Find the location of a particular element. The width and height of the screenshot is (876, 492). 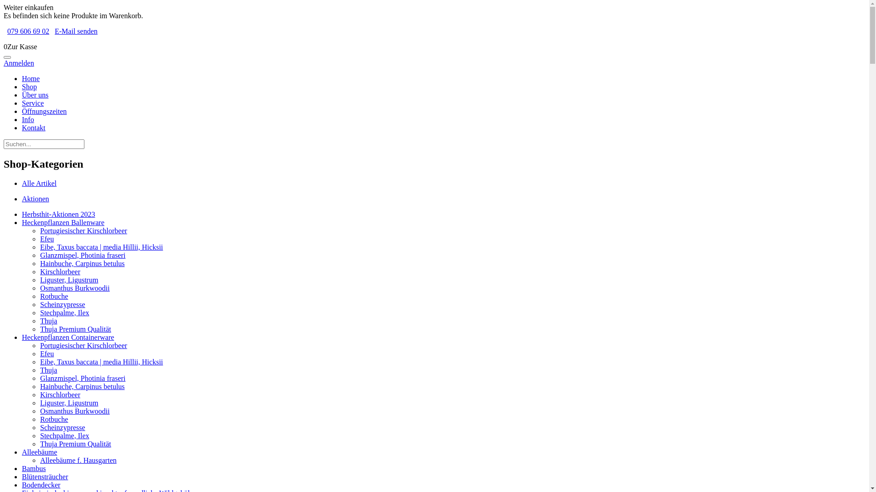

Home is located at coordinates (31, 78).